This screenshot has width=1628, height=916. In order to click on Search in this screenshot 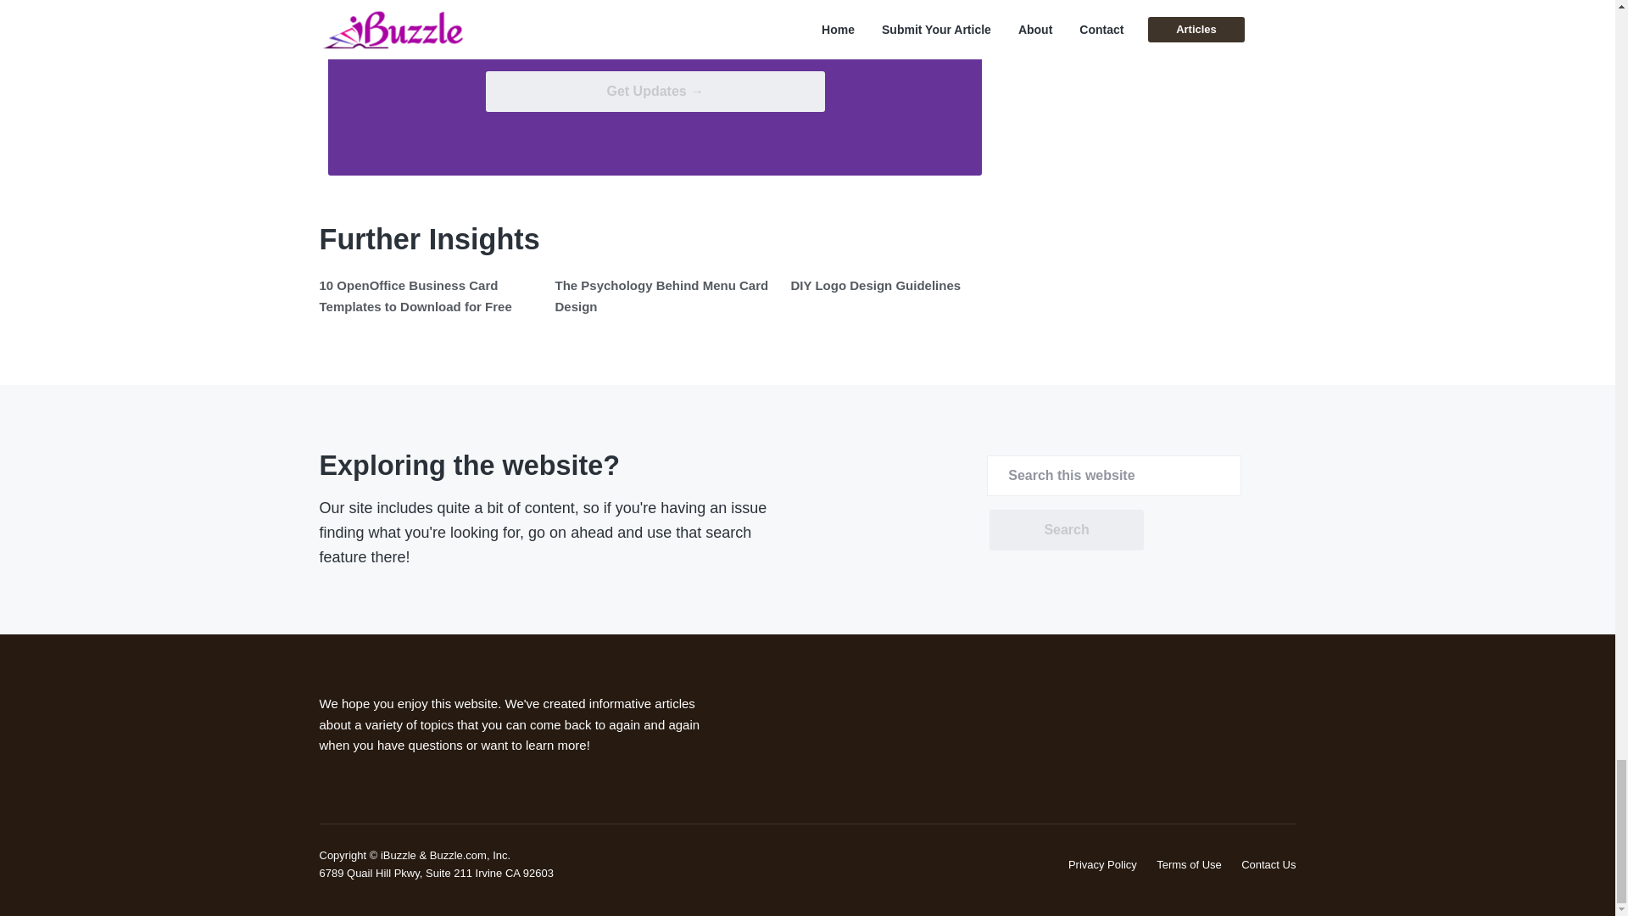, I will do `click(1066, 529)`.